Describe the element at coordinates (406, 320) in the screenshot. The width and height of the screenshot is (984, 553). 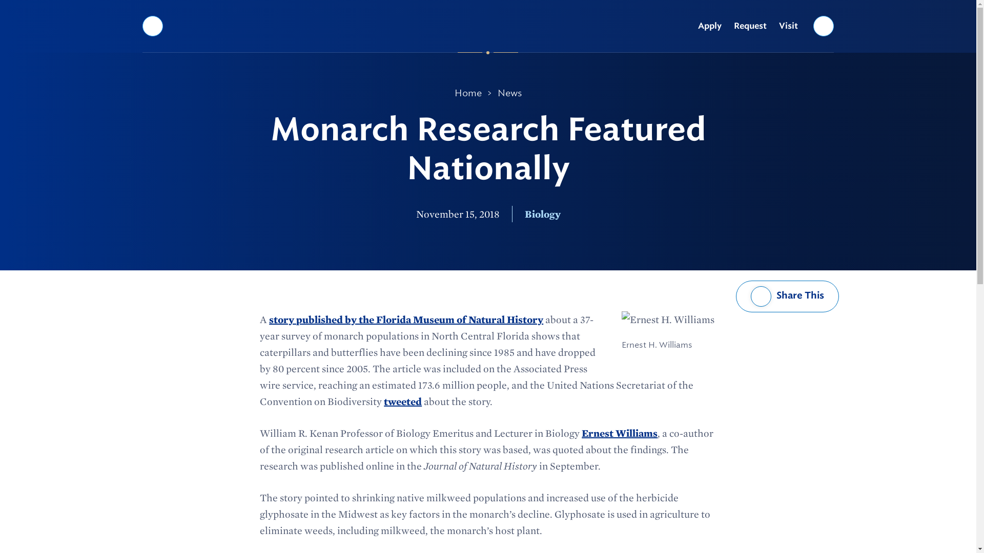
I see `story published by the Florida Museum of Natural History` at that location.